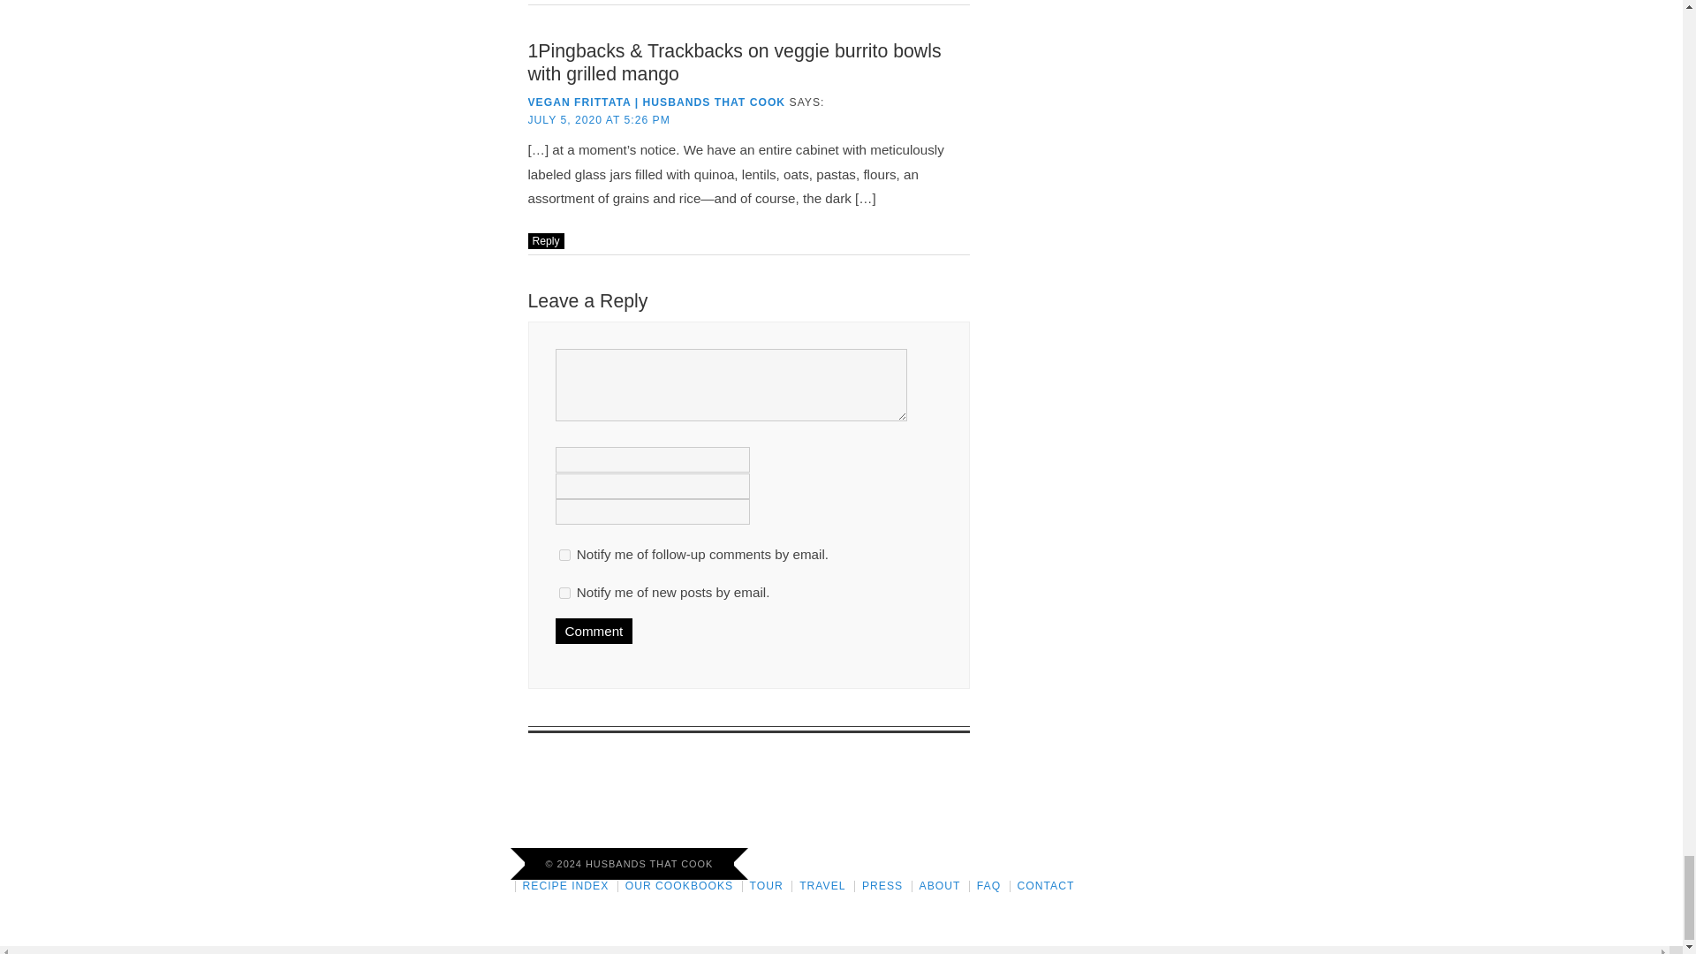 The image size is (1696, 954). What do you see at coordinates (594, 631) in the screenshot?
I see `Comment` at bounding box center [594, 631].